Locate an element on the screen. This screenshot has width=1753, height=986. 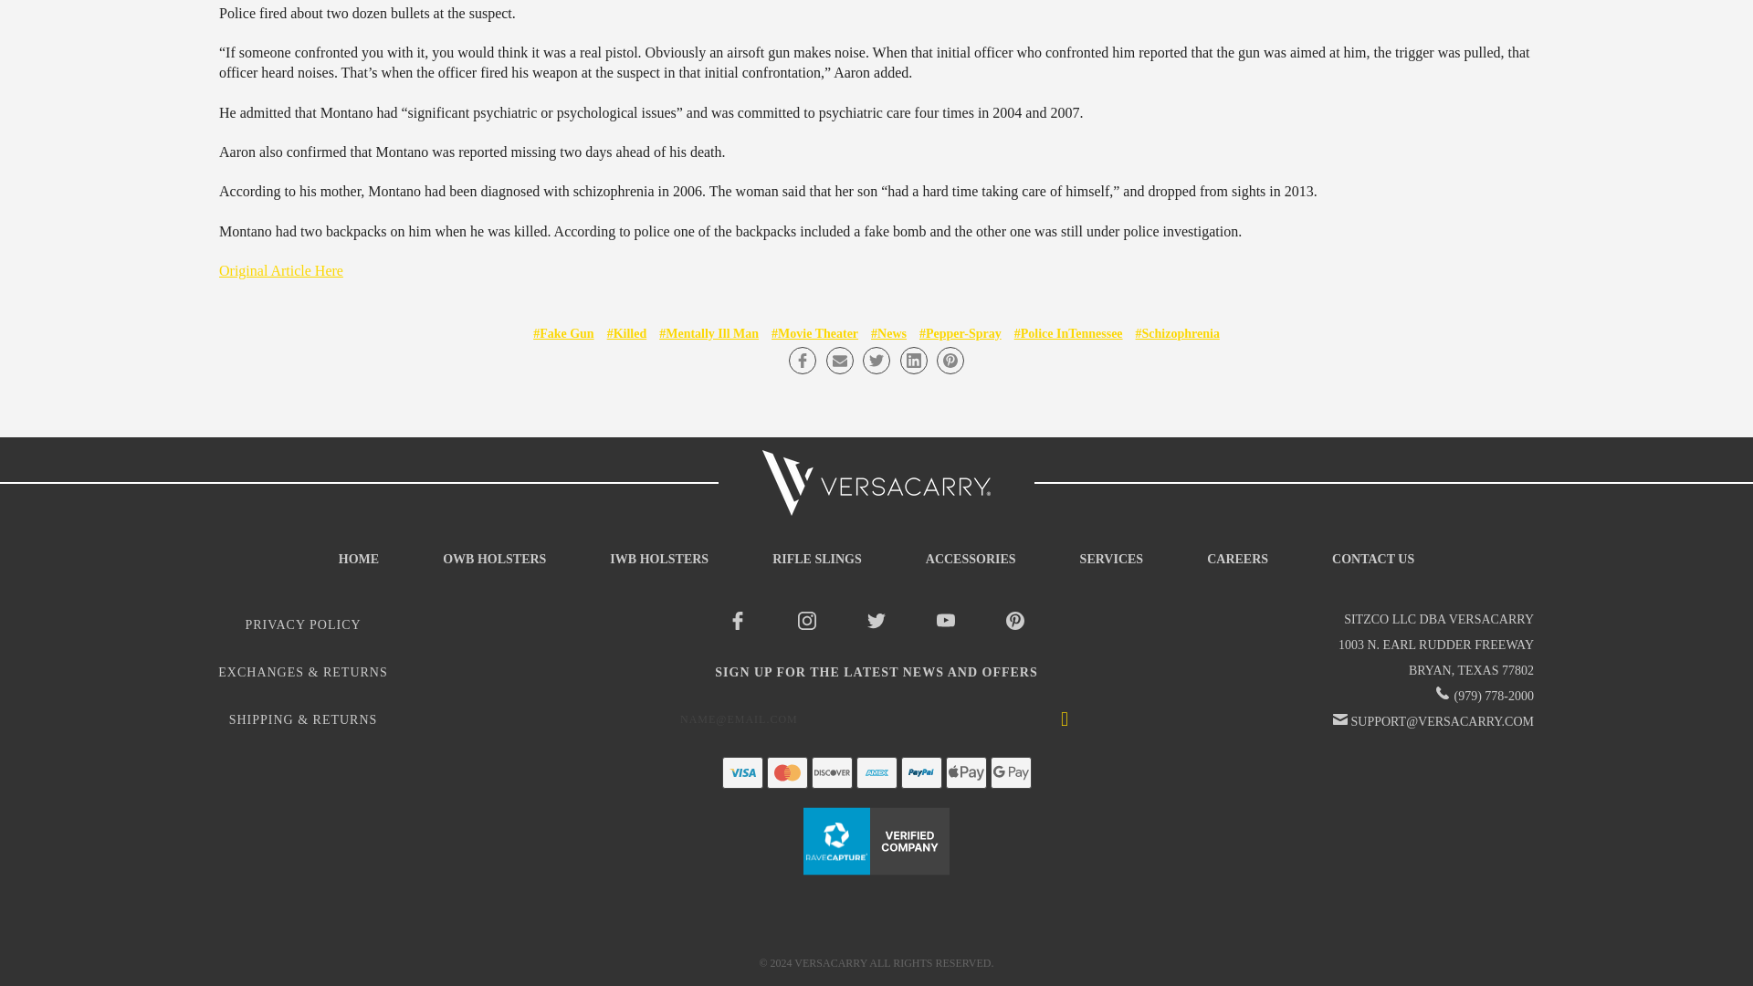
Versacarry is located at coordinates (876, 482).